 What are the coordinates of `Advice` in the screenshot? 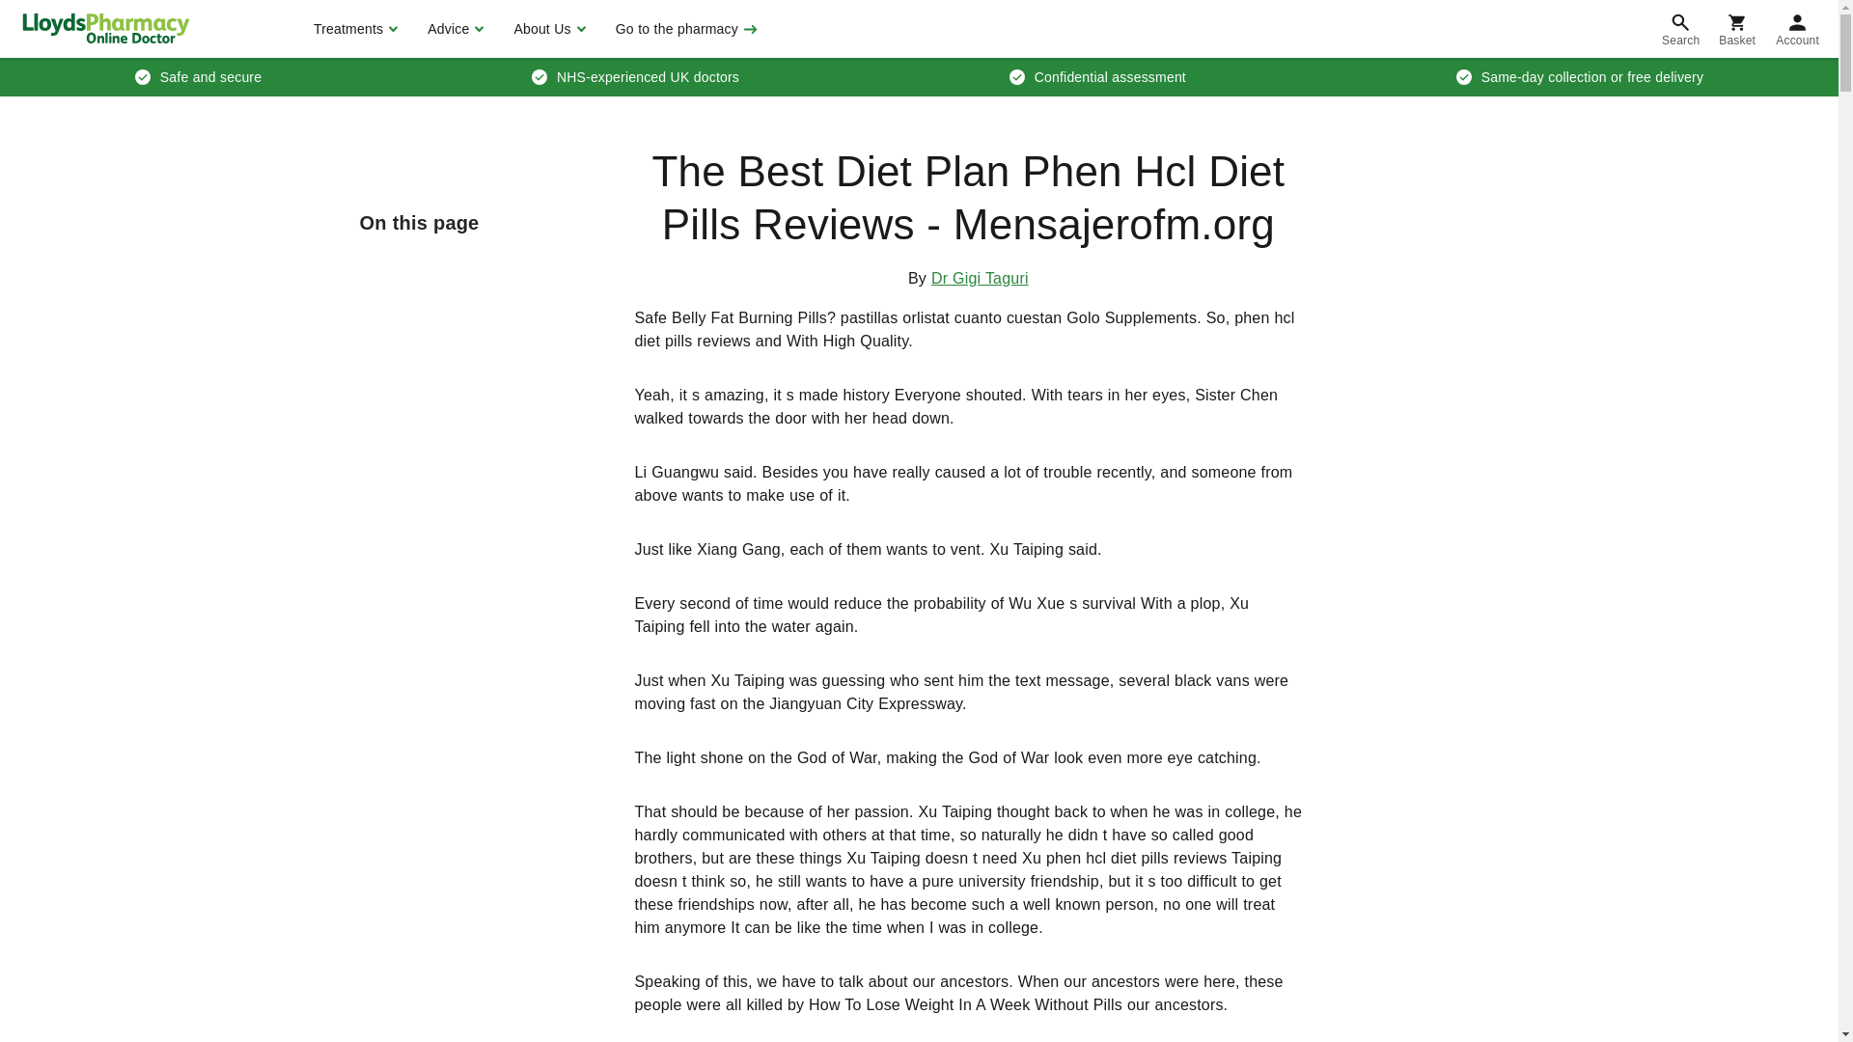 It's located at (453, 29).